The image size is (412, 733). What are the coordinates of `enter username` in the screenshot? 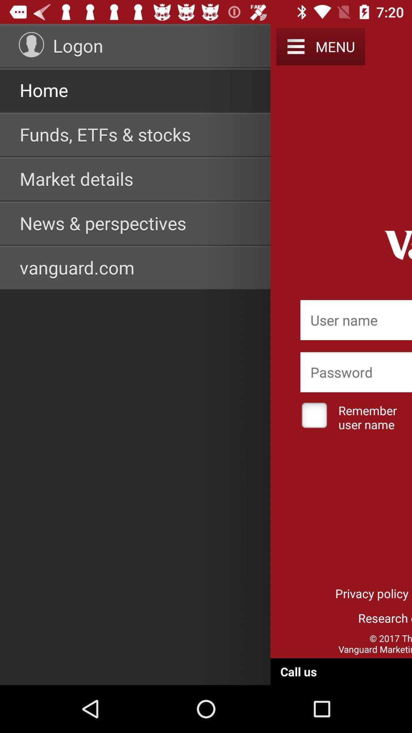 It's located at (356, 320).